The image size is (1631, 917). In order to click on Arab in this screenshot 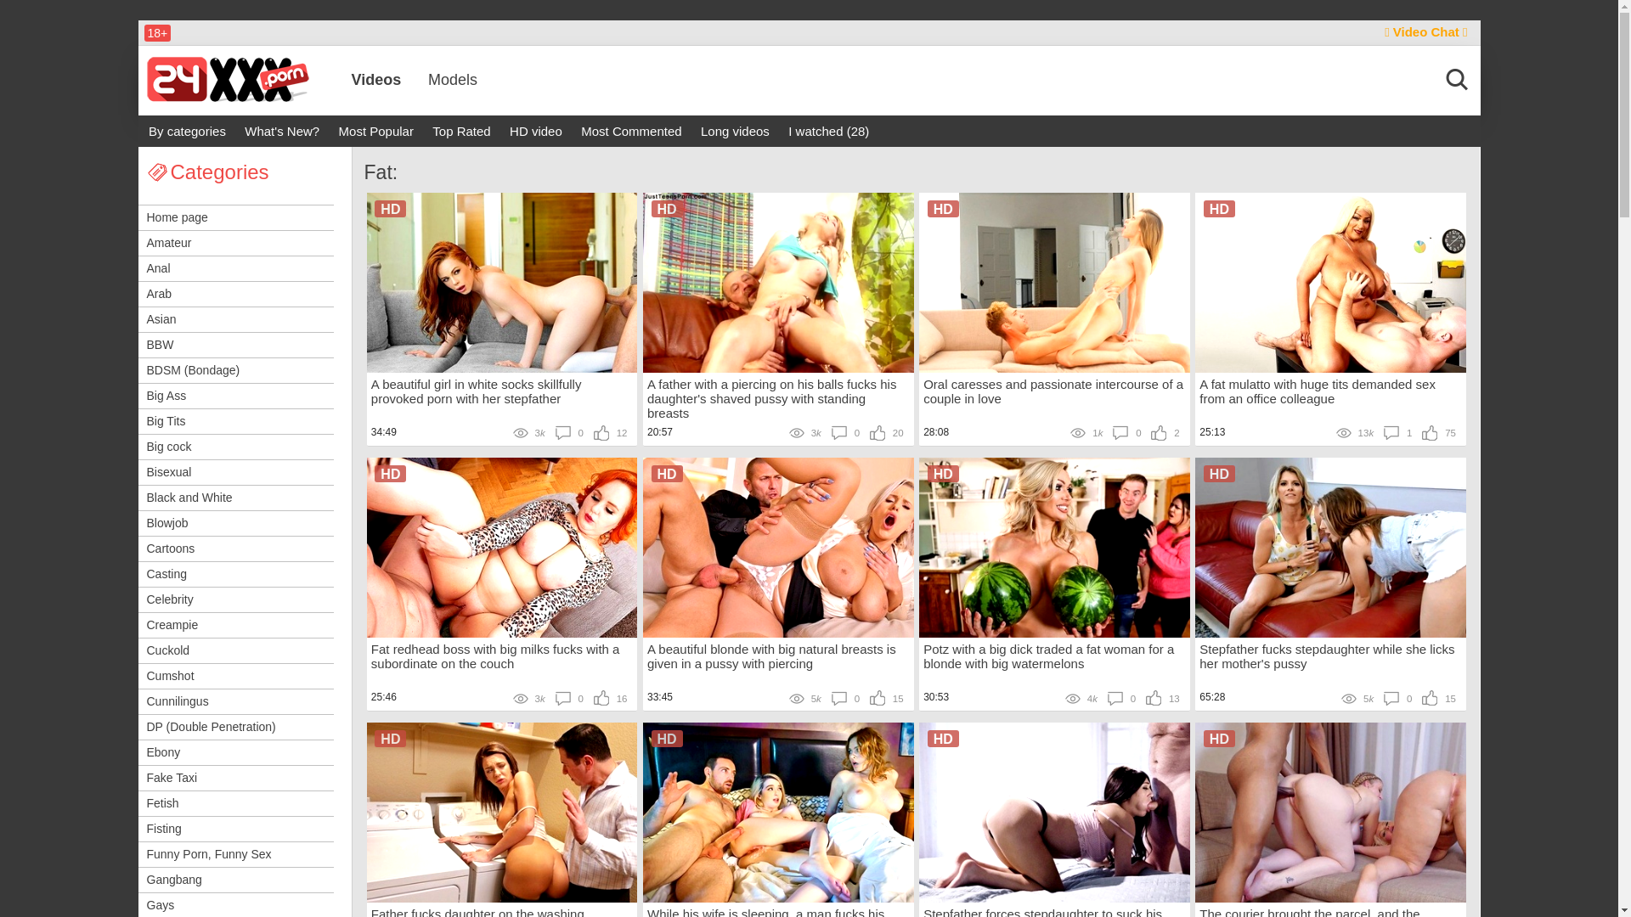, I will do `click(236, 294)`.